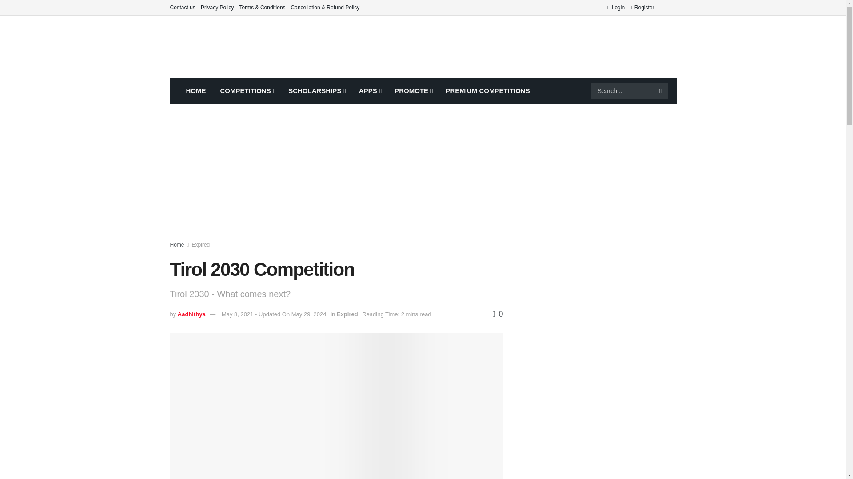 Image resolution: width=853 pixels, height=479 pixels. I want to click on HOME, so click(195, 90).